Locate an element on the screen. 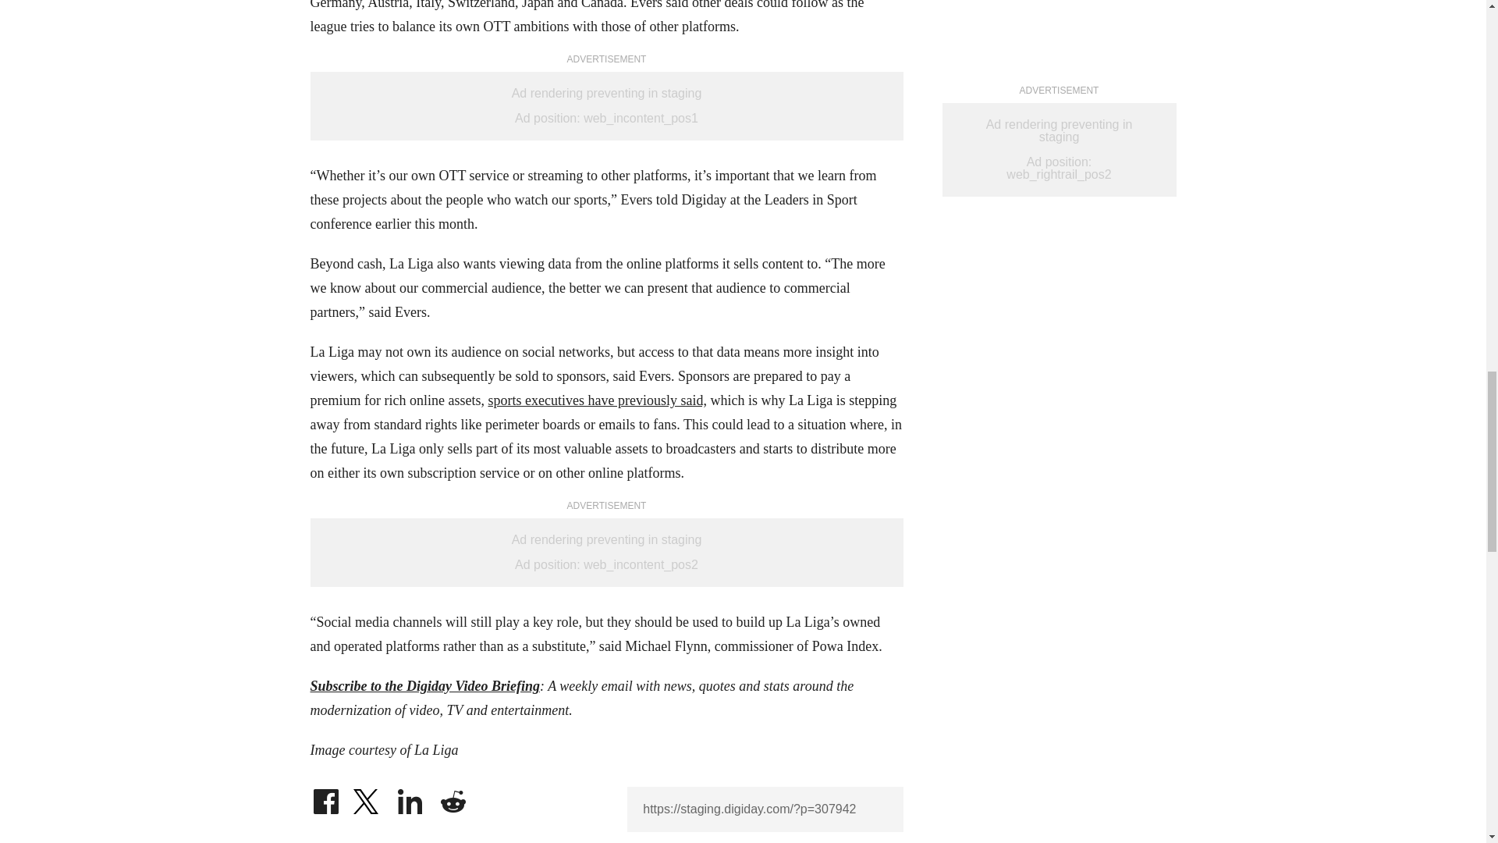 Image resolution: width=1498 pixels, height=843 pixels. Share on Reddit is located at coordinates (453, 798).